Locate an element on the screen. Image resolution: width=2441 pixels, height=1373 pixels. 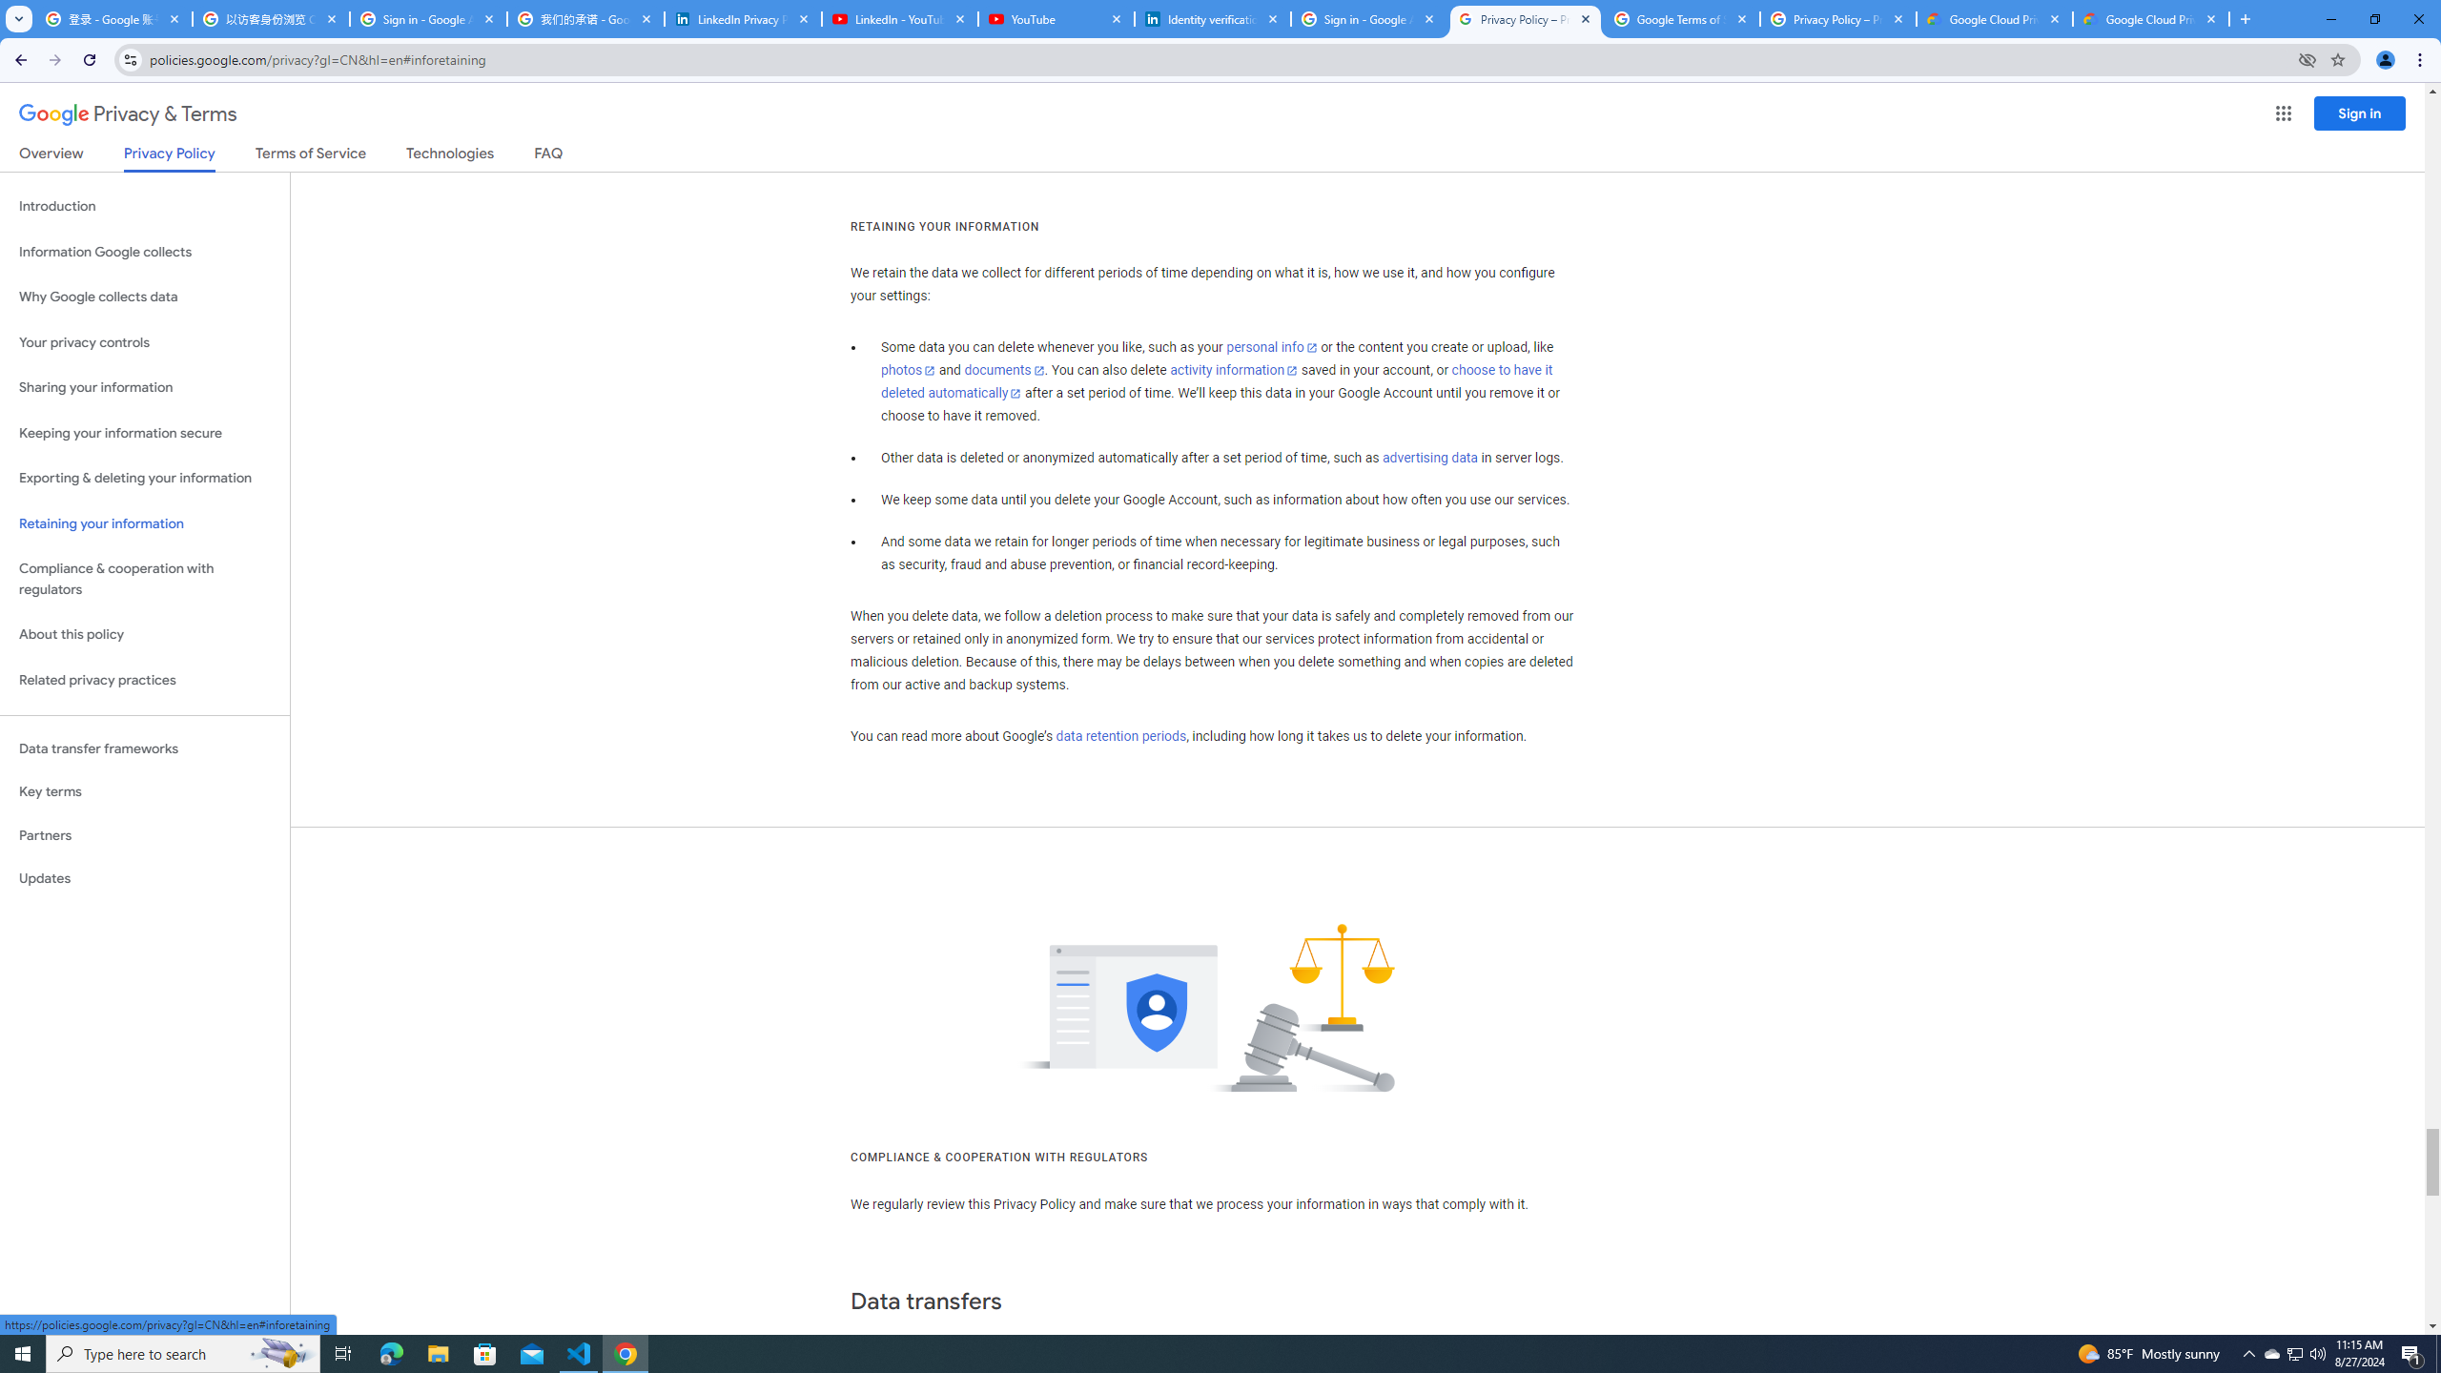
LinkedIn Privacy Policy is located at coordinates (743, 19).